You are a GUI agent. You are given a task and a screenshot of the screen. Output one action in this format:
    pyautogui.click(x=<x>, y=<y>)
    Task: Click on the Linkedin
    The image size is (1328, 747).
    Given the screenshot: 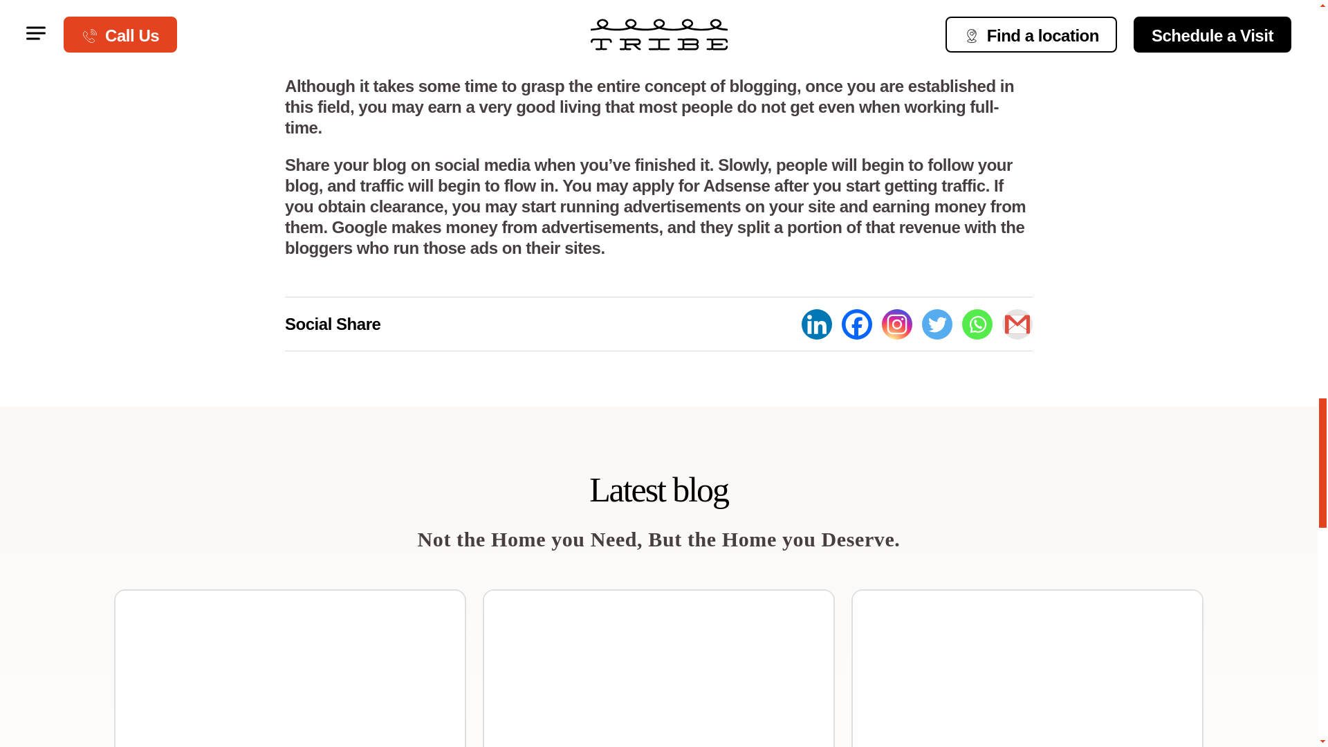 What is the action you would take?
    pyautogui.click(x=817, y=324)
    